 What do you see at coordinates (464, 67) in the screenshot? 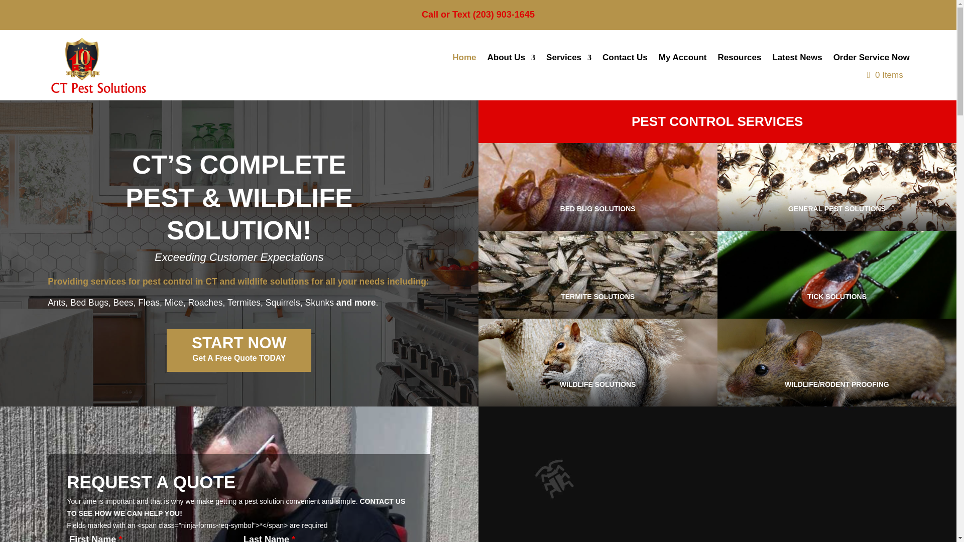
I see `Home` at bounding box center [464, 67].